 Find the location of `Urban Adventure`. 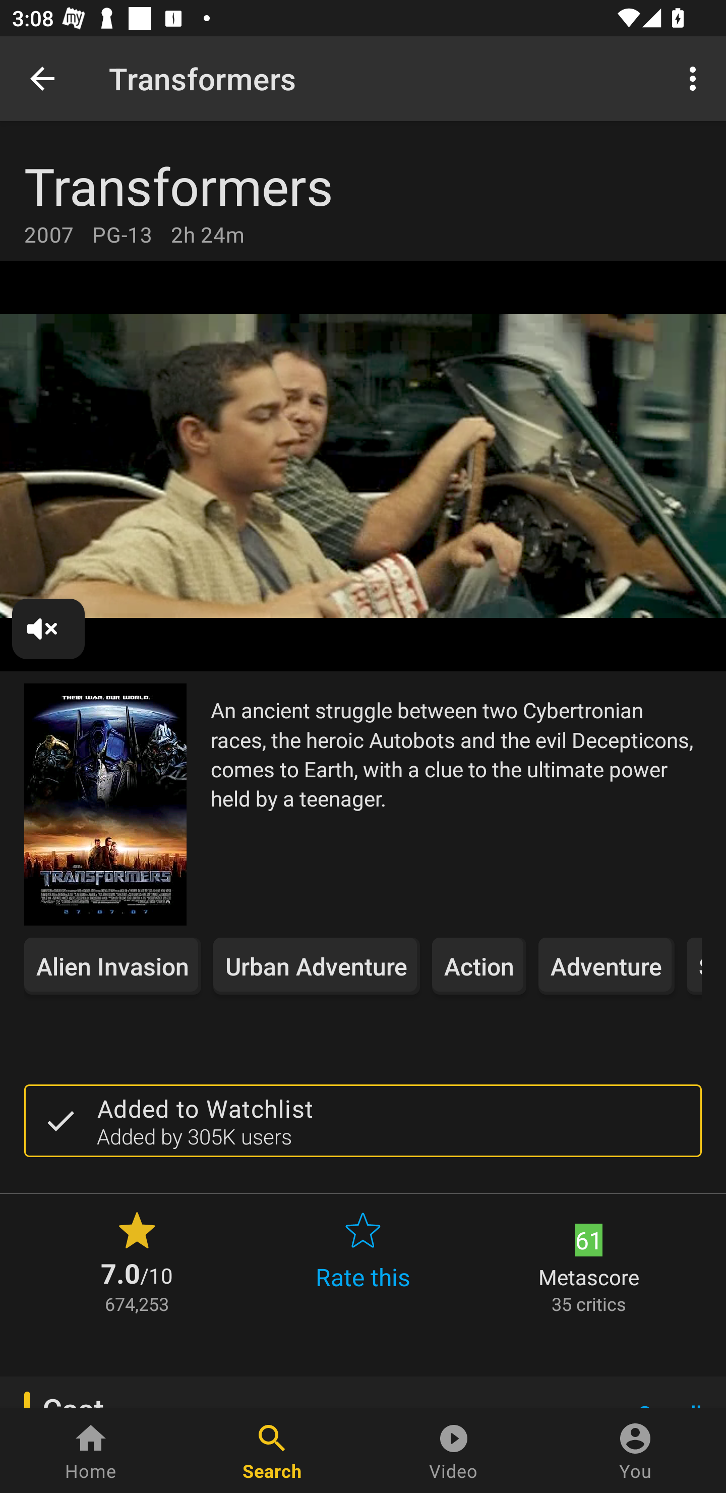

Urban Adventure is located at coordinates (317, 965).